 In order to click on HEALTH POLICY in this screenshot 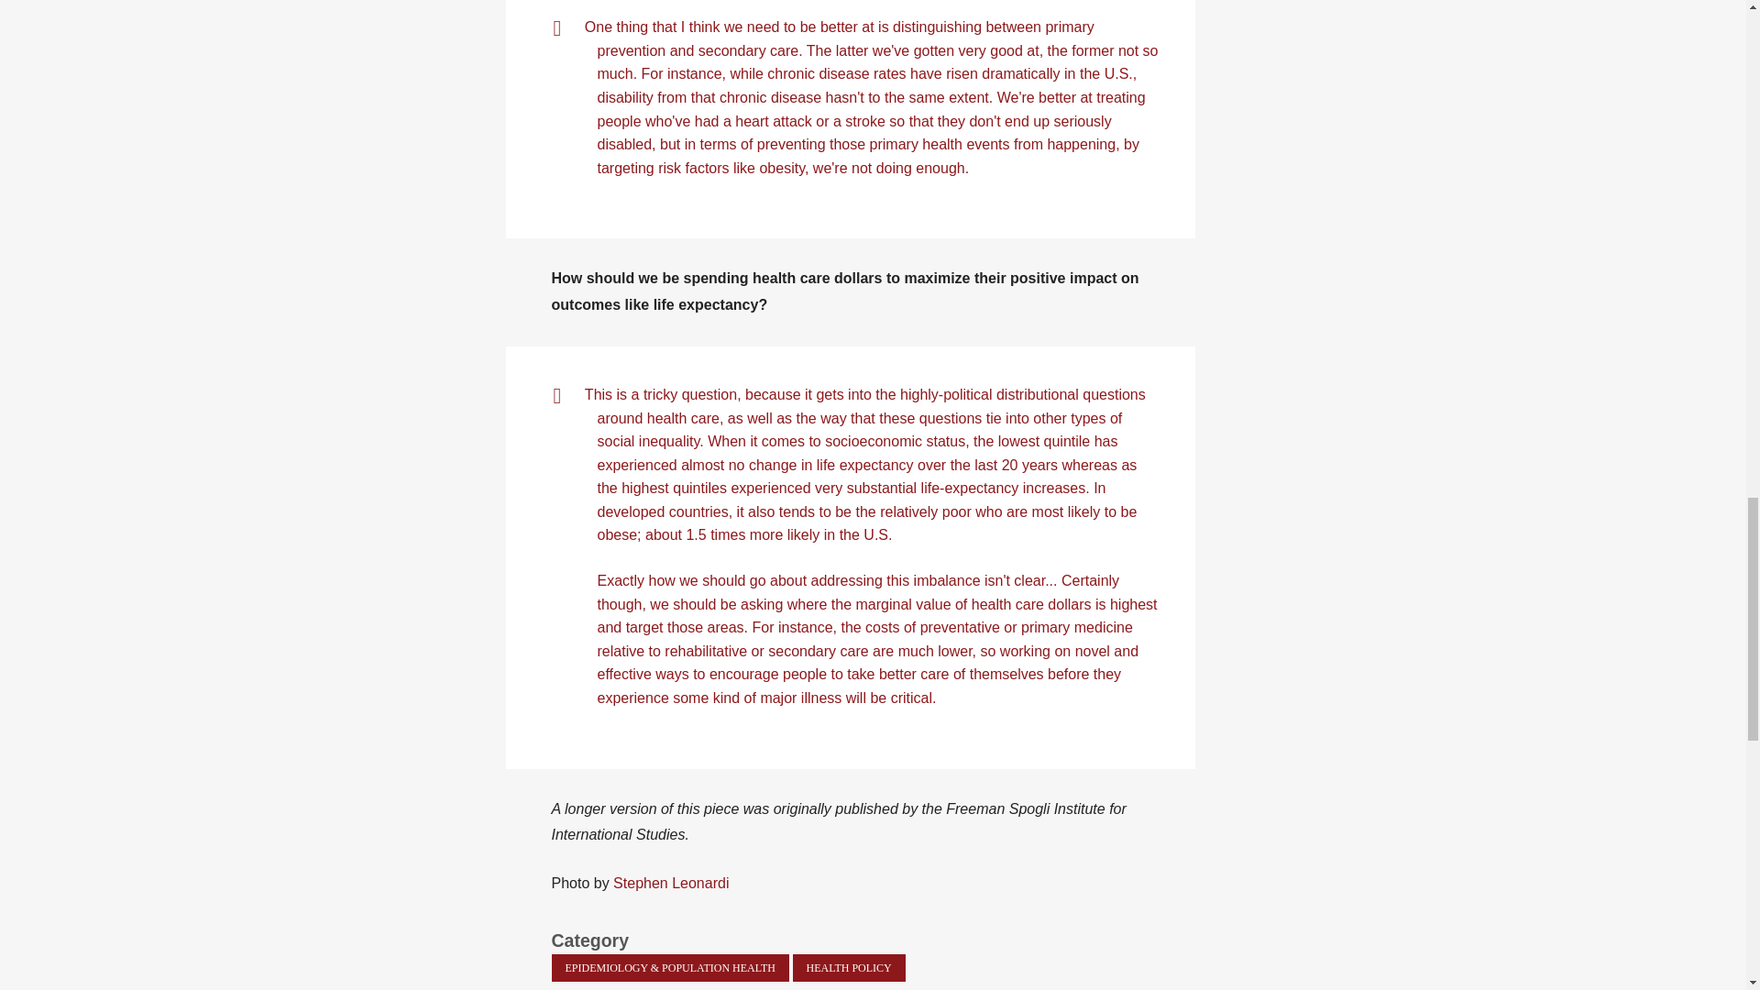, I will do `click(849, 968)`.